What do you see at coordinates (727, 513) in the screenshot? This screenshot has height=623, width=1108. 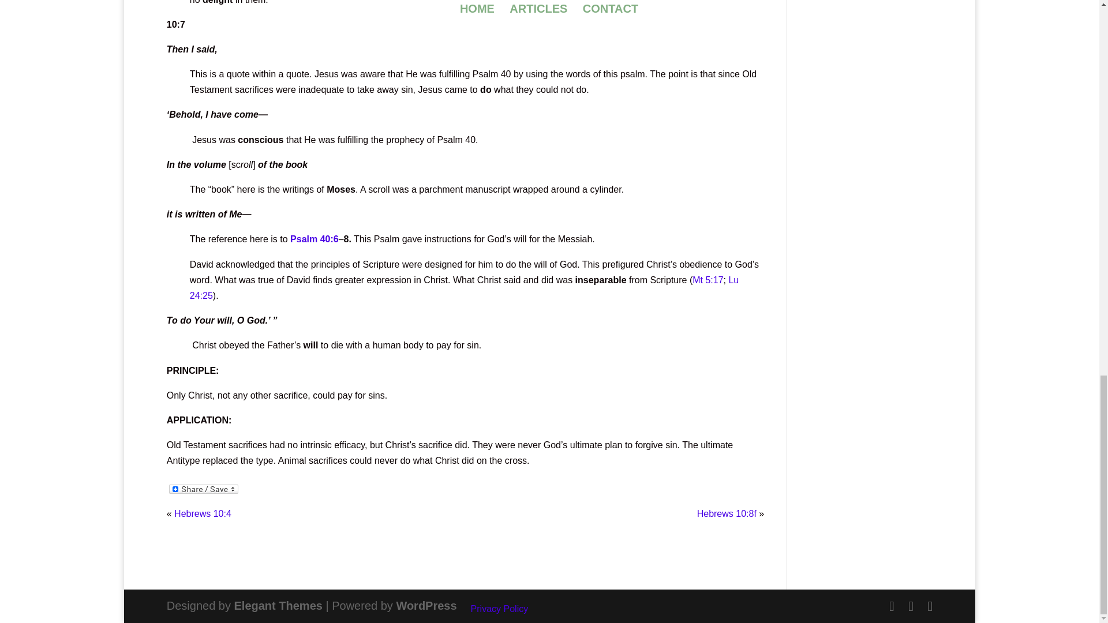 I see `Hebrews 10:8f` at bounding box center [727, 513].